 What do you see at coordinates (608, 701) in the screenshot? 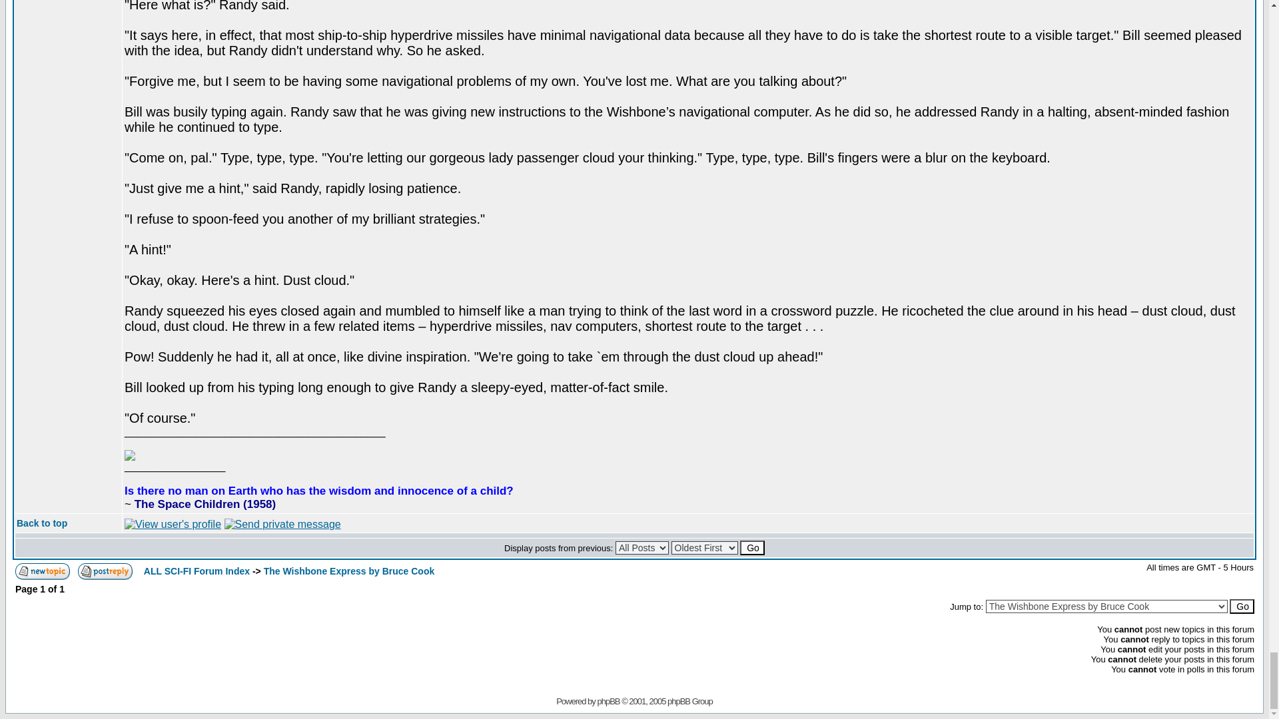
I see `phpBB` at bounding box center [608, 701].